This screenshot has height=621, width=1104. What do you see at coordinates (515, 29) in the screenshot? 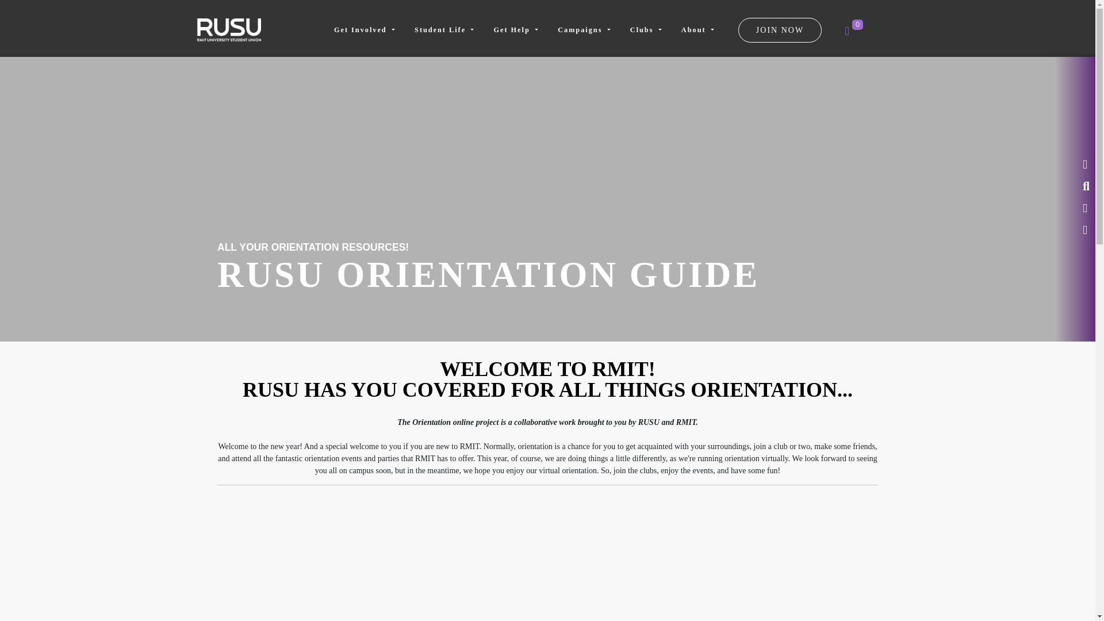
I see `Get Help` at bounding box center [515, 29].